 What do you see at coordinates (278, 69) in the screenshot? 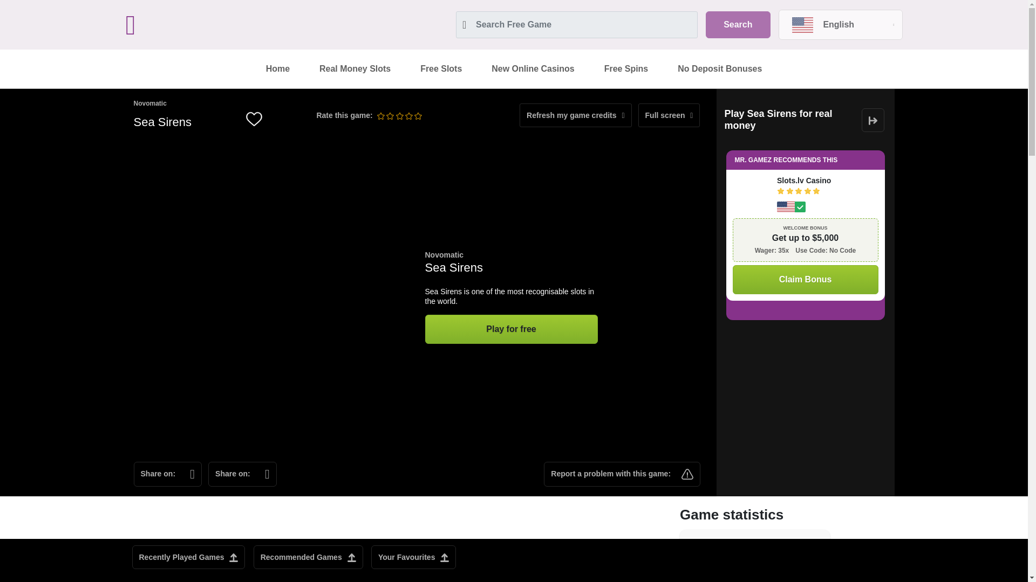
I see `Home` at bounding box center [278, 69].